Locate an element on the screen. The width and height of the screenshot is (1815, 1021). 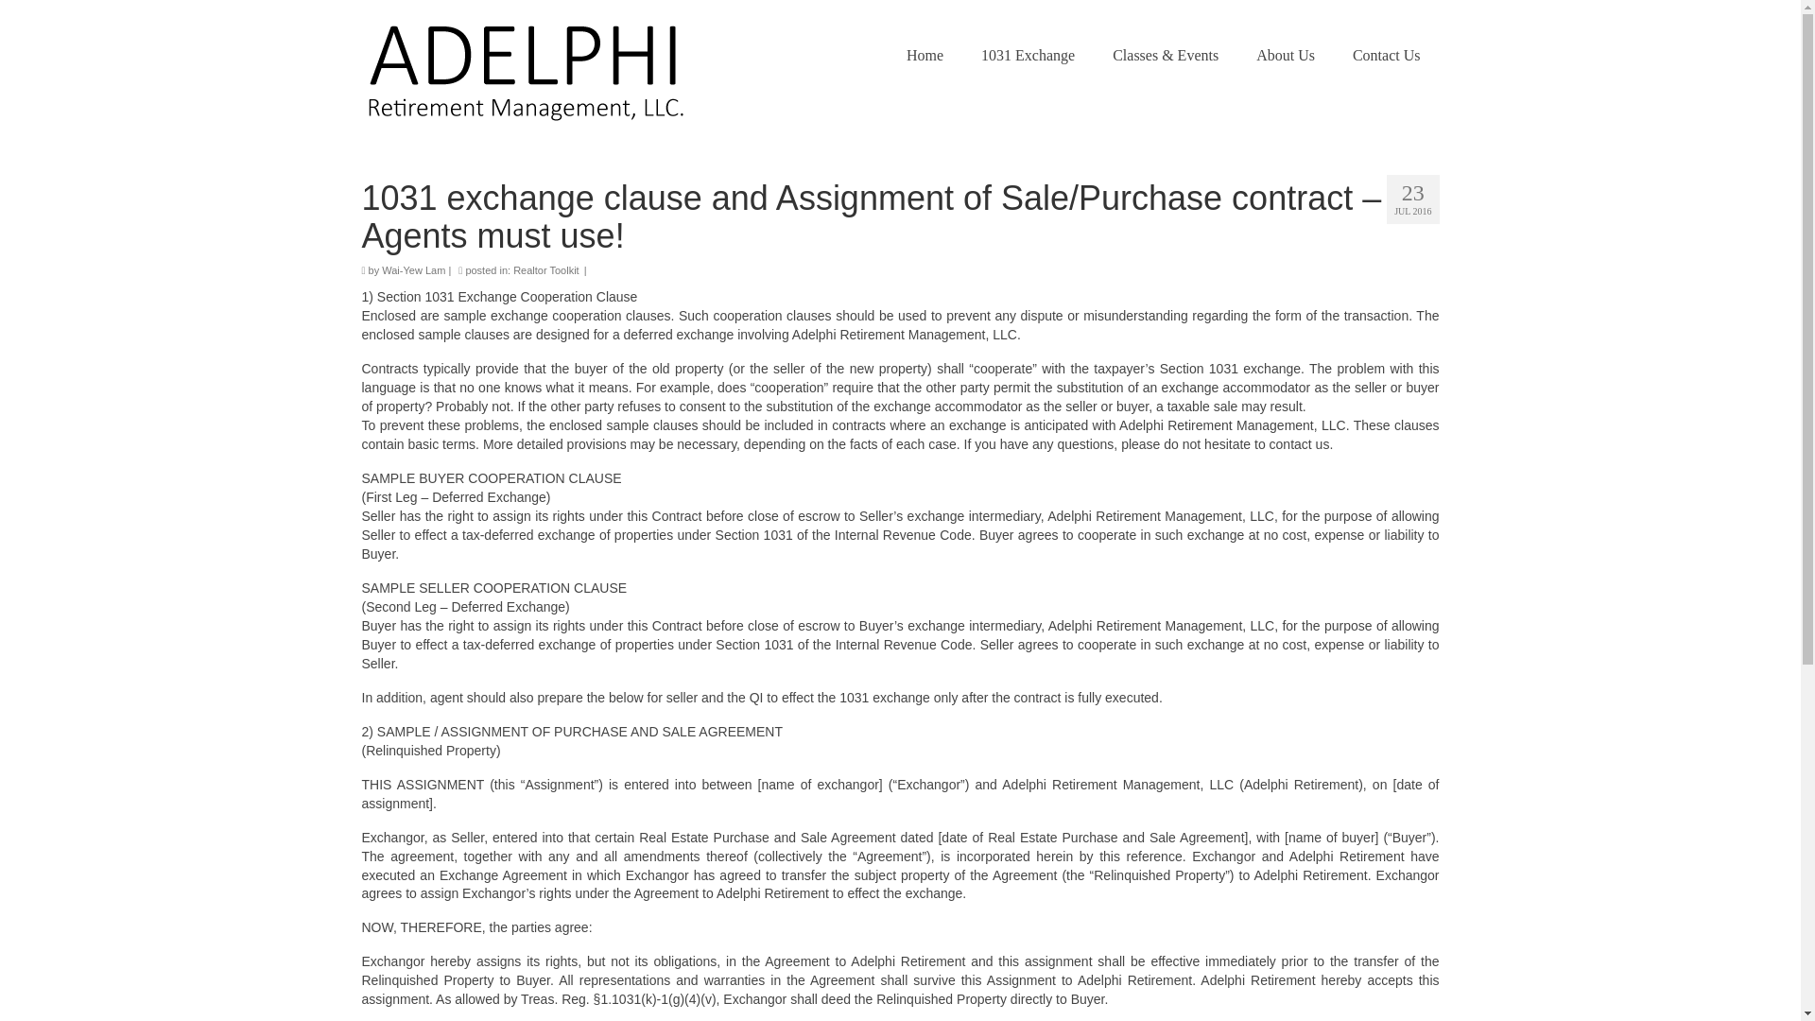
Wai-Yew Lam is located at coordinates (412, 269).